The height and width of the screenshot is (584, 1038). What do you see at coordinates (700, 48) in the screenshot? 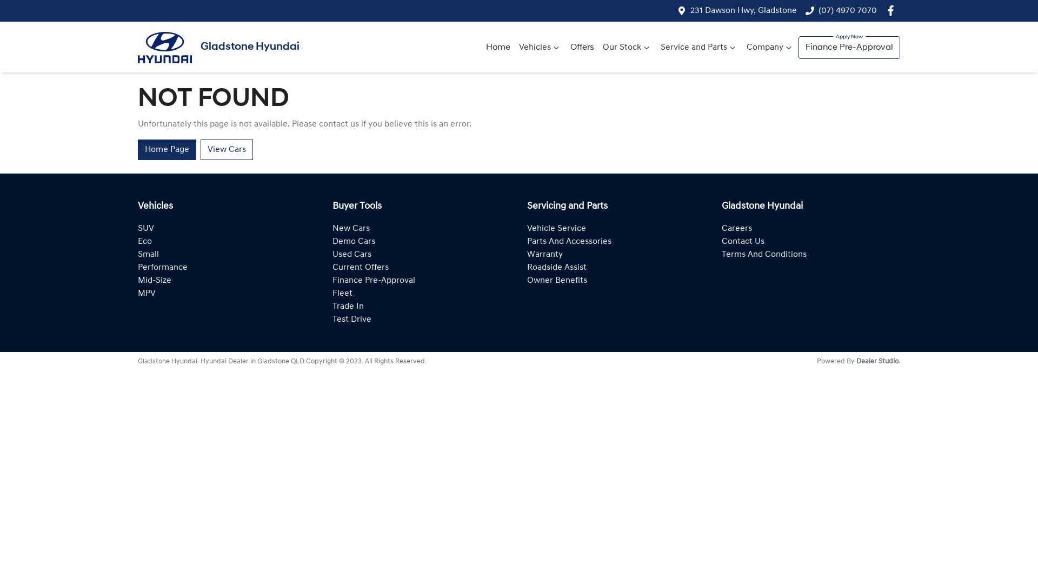
I see `Service and Parts` at bounding box center [700, 48].